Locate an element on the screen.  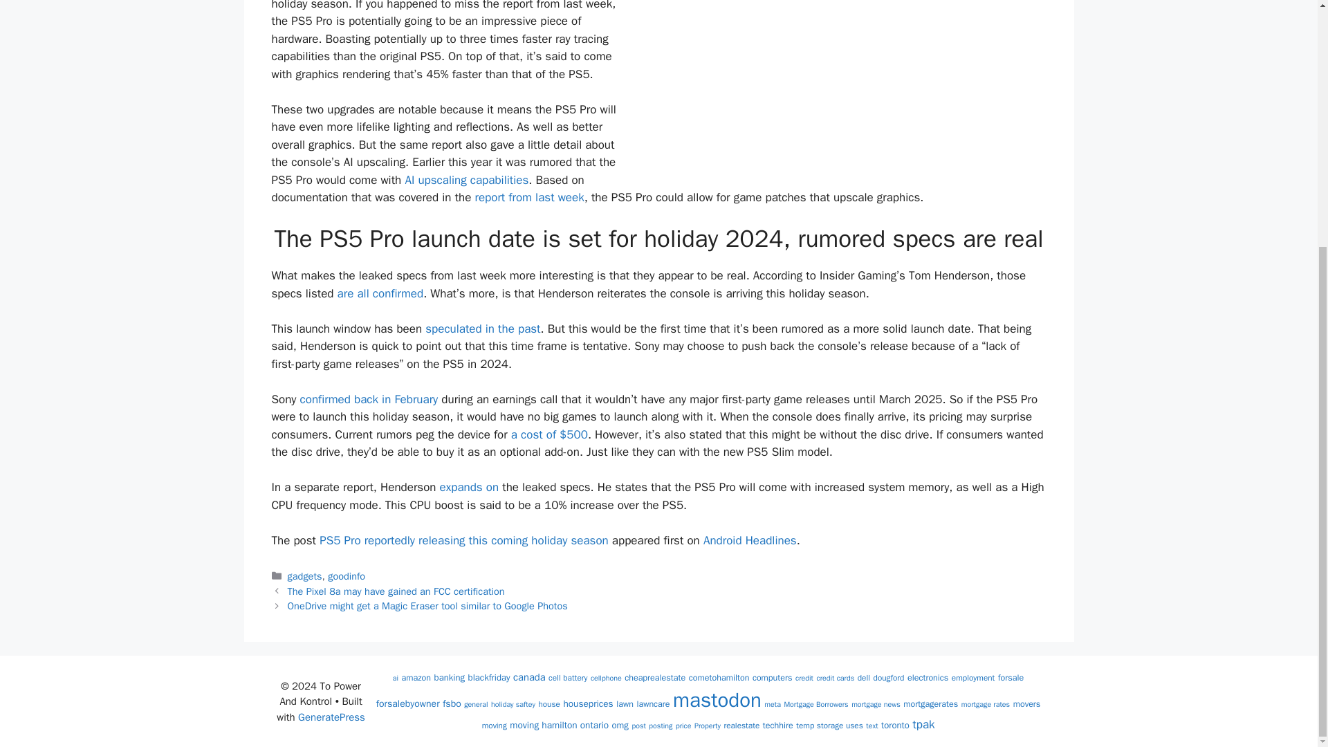
expands on is located at coordinates (469, 487).